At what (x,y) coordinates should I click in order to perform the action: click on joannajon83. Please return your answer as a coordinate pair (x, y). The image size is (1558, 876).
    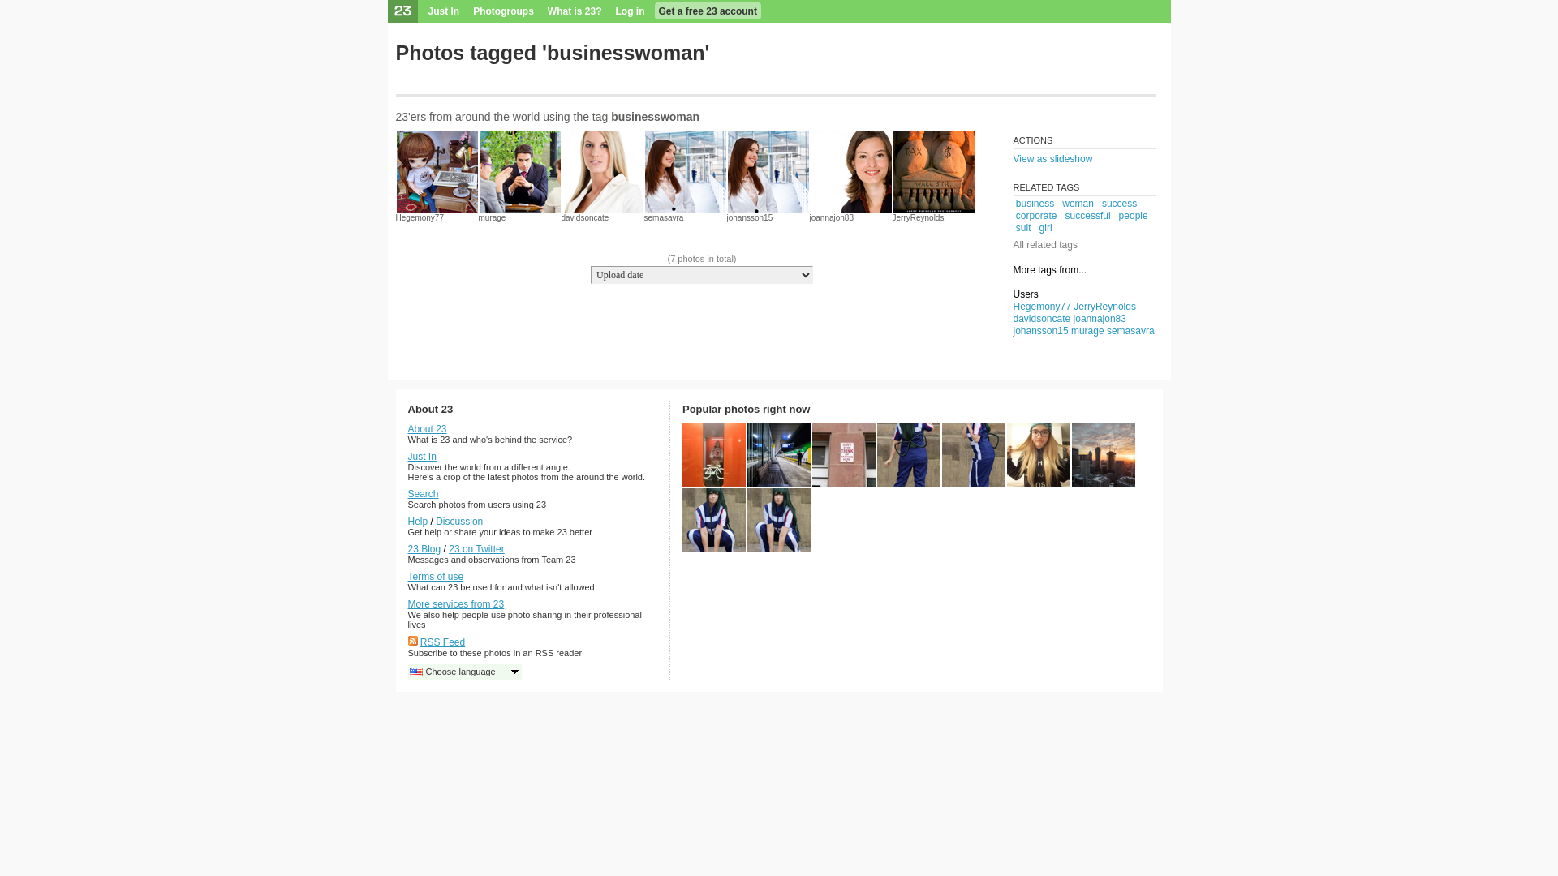
    Looking at the image, I should click on (1100, 319).